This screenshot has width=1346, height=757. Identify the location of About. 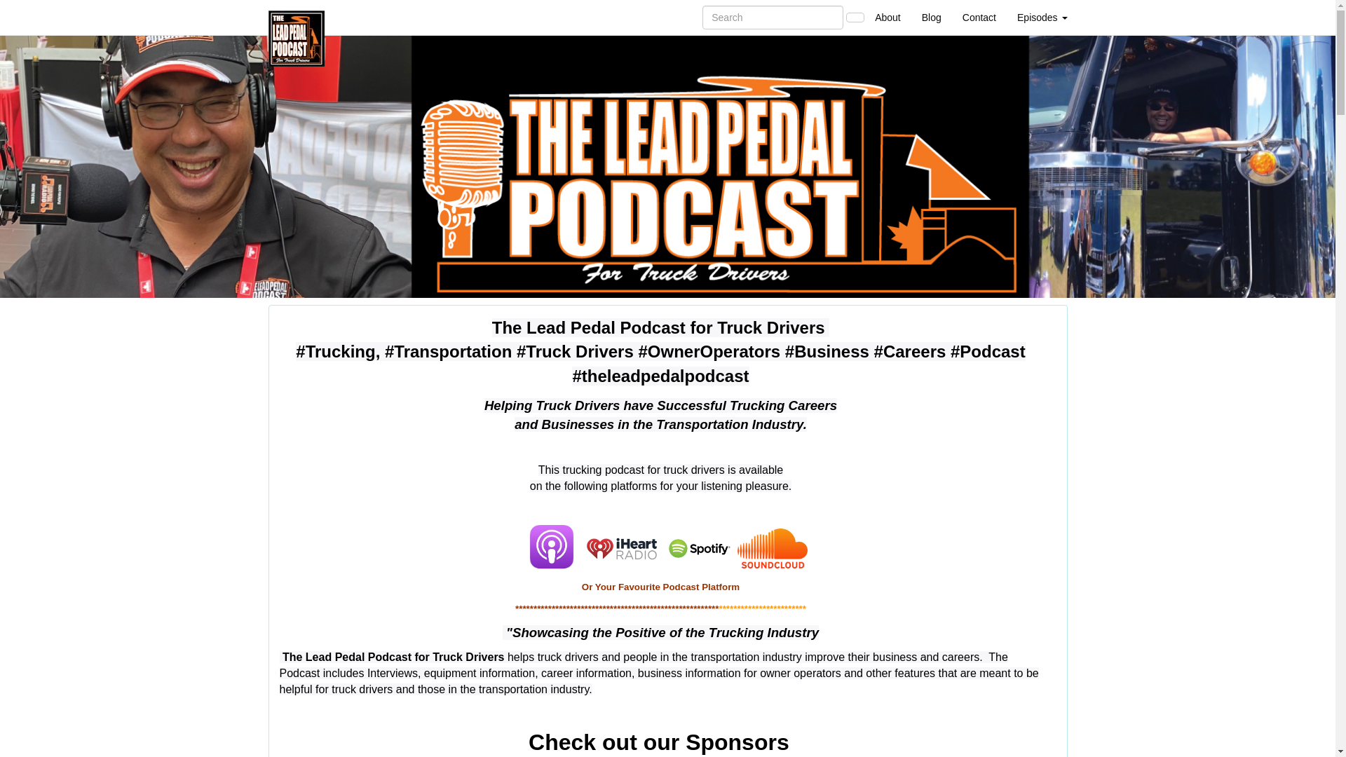
(888, 17).